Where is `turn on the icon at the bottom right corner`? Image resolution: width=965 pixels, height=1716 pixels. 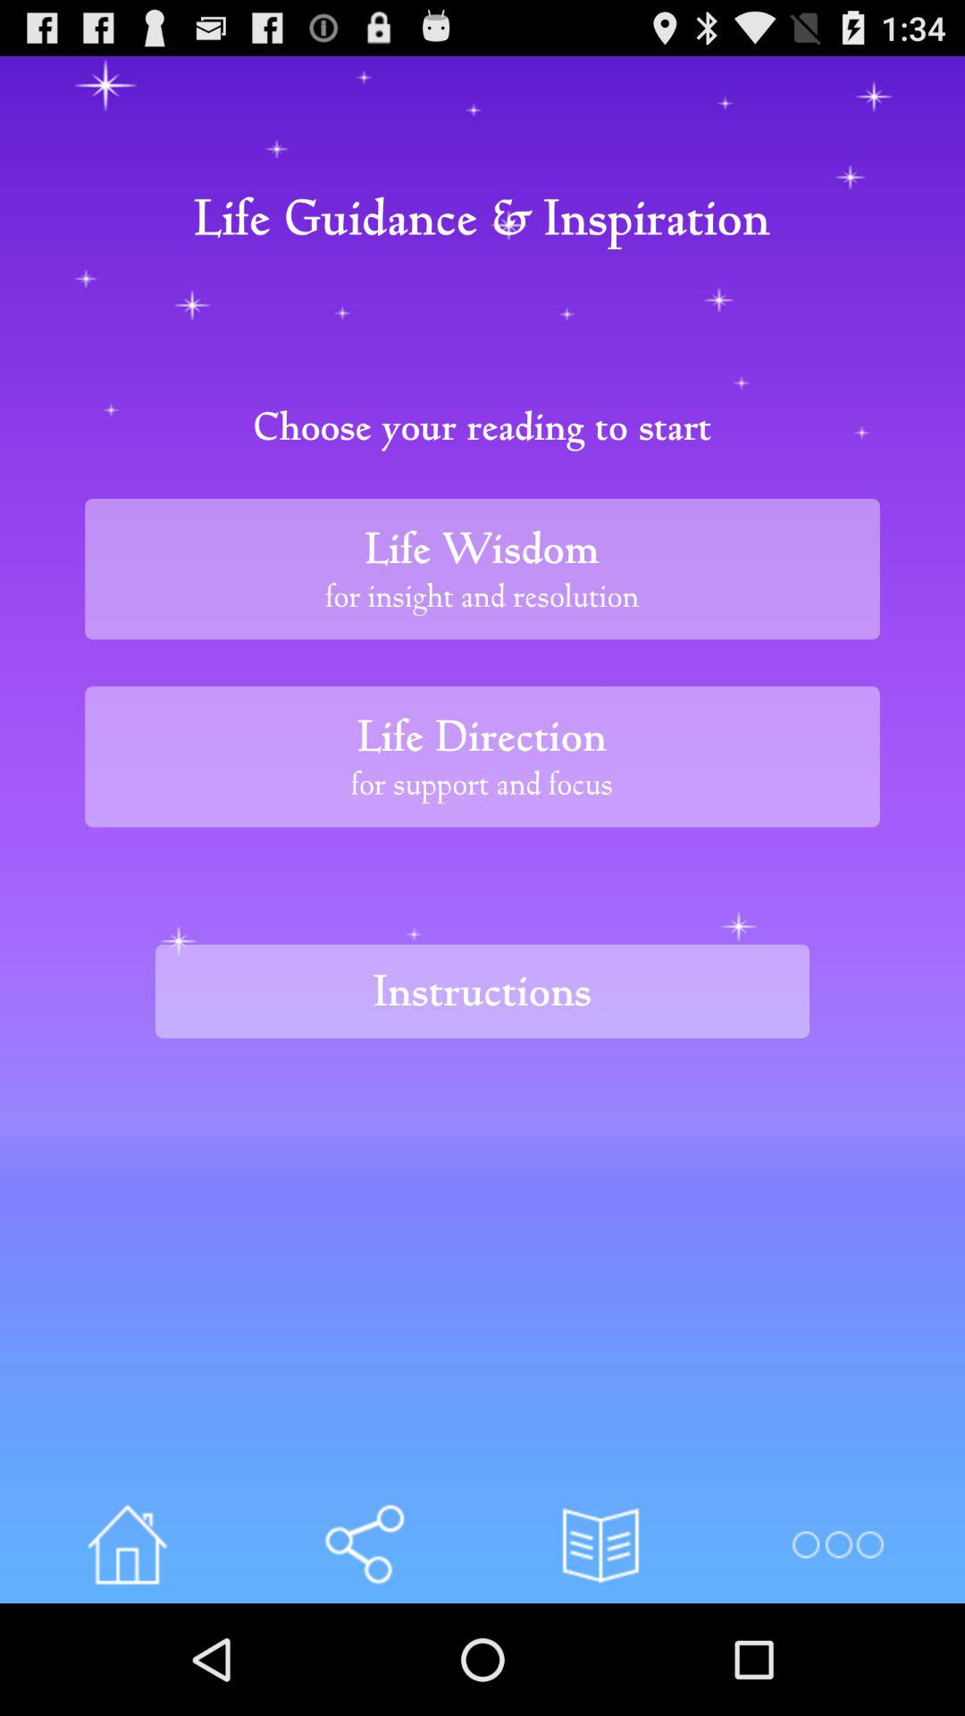
turn on the icon at the bottom right corner is located at coordinates (836, 1544).